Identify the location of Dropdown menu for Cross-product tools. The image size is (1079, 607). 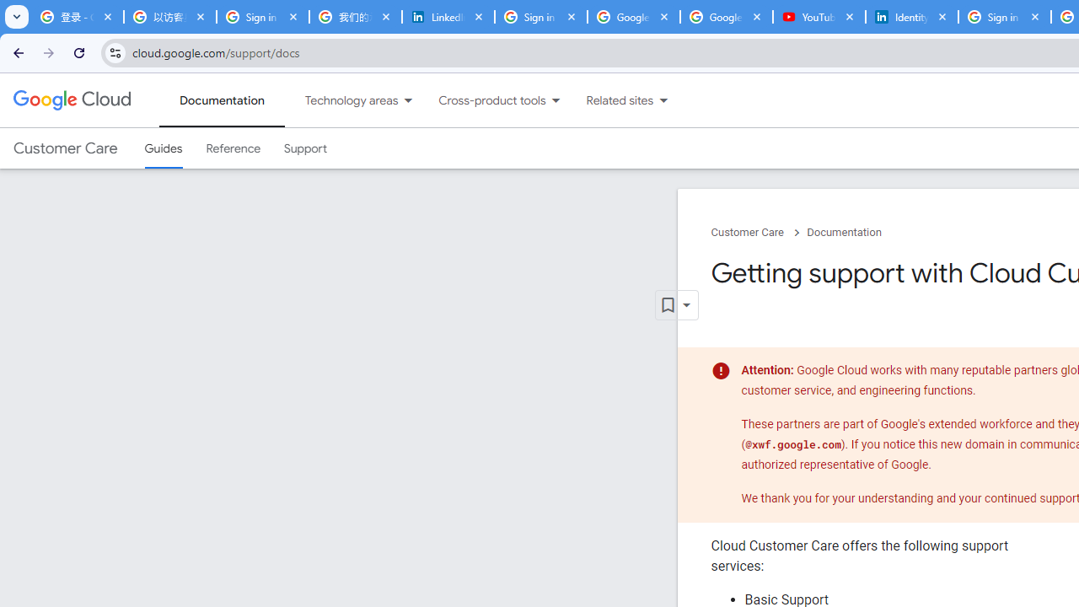
(556, 100).